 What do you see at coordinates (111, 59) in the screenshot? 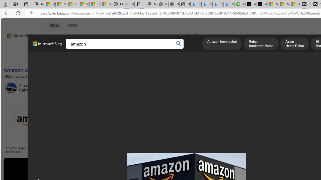
I see `Layout` at bounding box center [111, 59].